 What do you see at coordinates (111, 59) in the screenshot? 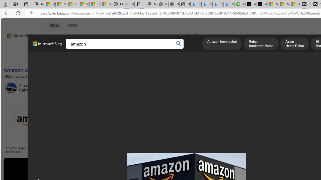
I see `Layout` at bounding box center [111, 59].